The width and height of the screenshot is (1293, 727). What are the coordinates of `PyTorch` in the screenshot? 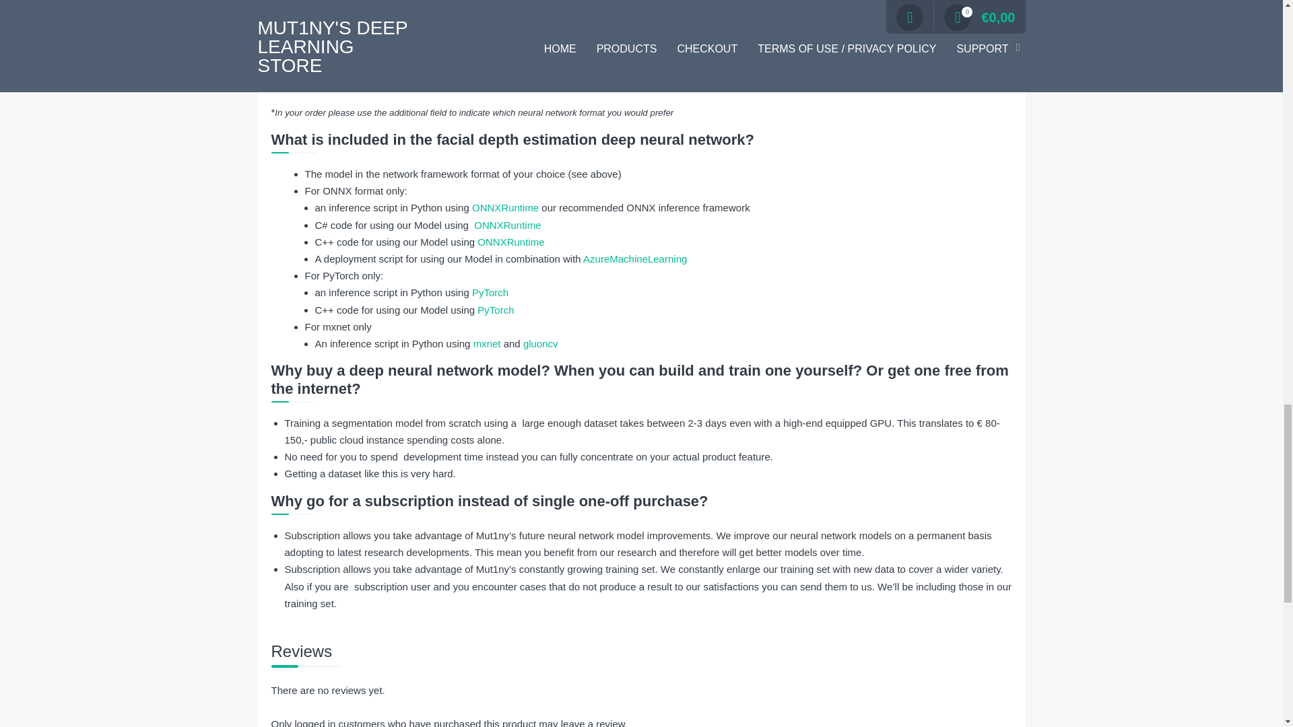 It's located at (490, 292).